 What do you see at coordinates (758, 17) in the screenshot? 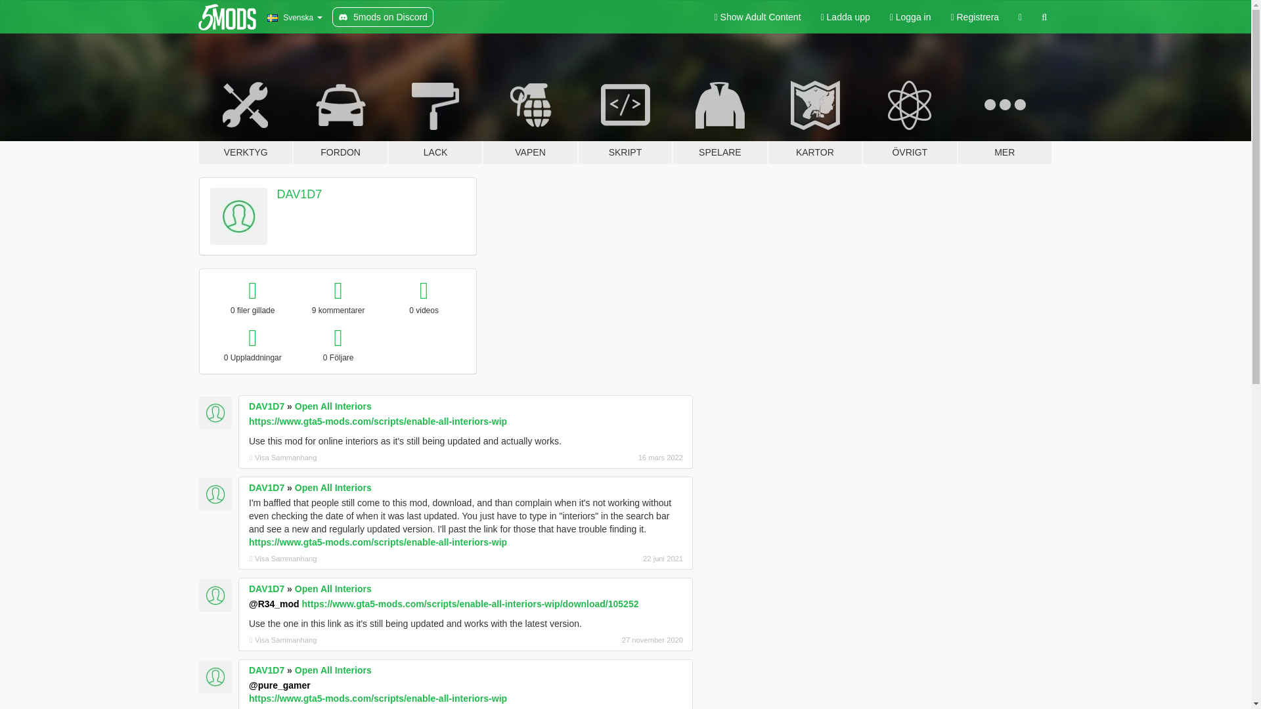
I see `Light mode` at bounding box center [758, 17].